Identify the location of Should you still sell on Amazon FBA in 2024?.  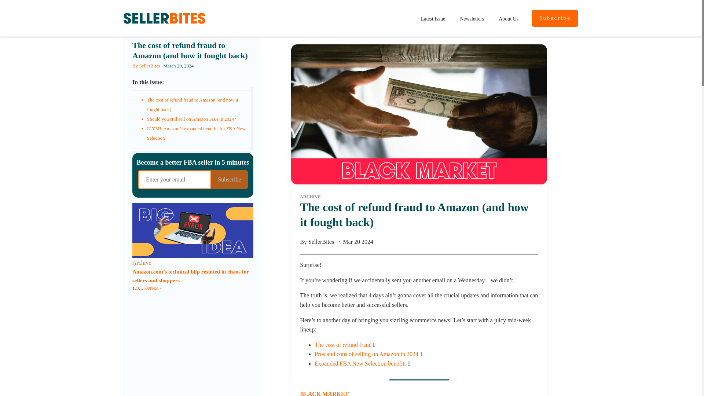
(191, 119).